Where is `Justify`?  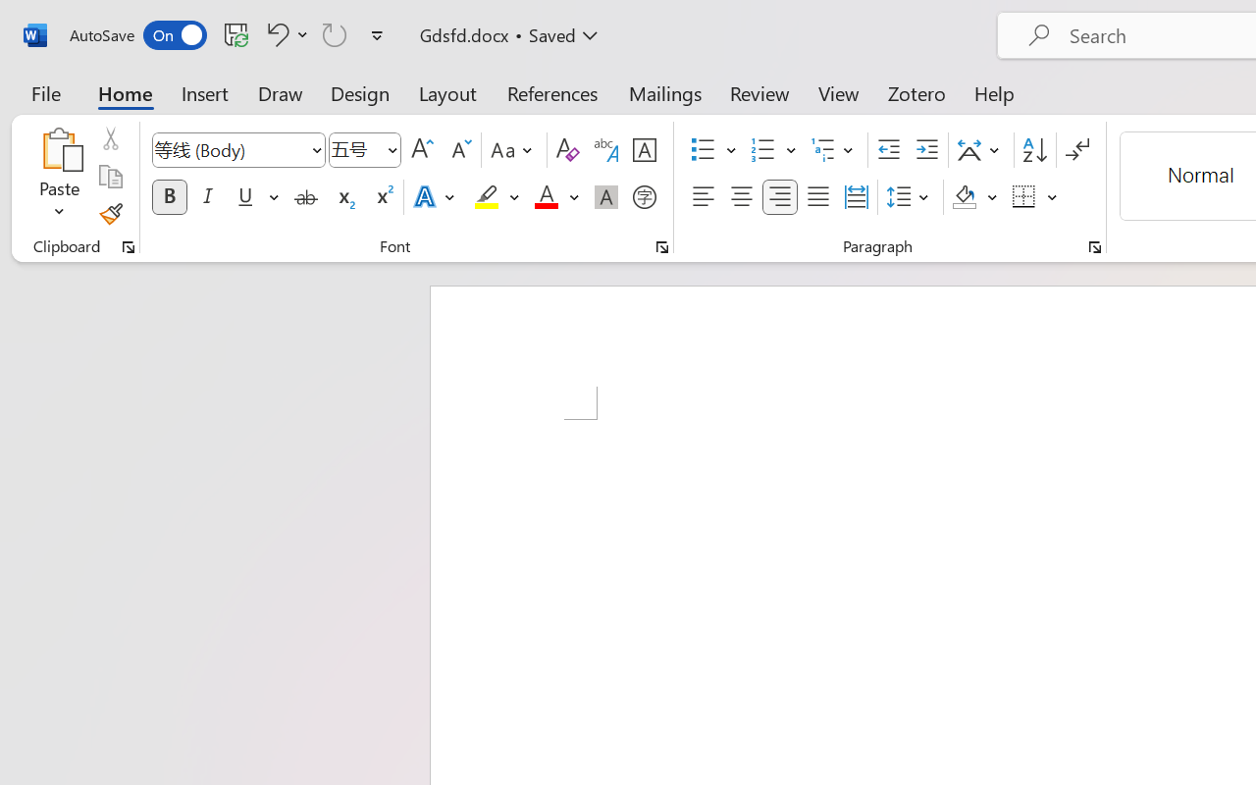 Justify is located at coordinates (818, 197).